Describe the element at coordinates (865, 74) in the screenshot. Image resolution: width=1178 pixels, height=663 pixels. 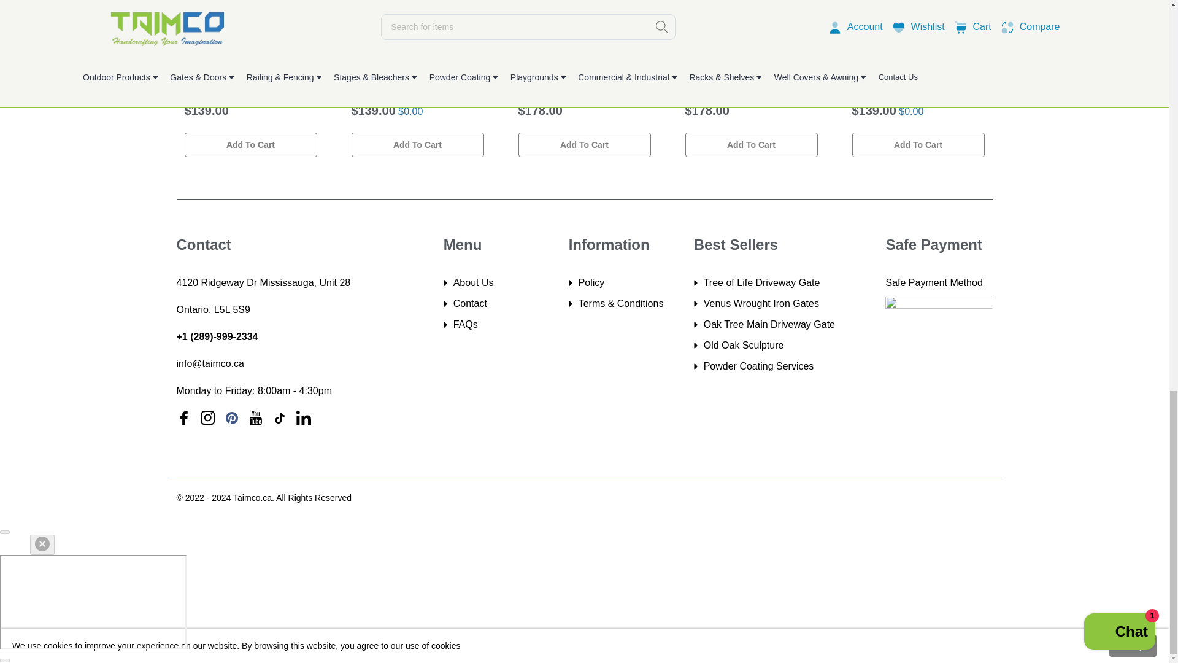
I see `Taimco` at that location.